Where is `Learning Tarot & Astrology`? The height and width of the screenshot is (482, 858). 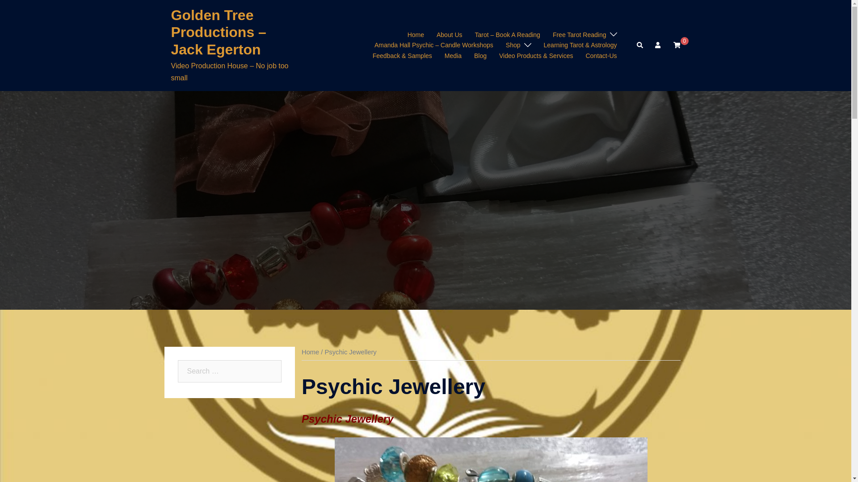
Learning Tarot & Astrology is located at coordinates (580, 46).